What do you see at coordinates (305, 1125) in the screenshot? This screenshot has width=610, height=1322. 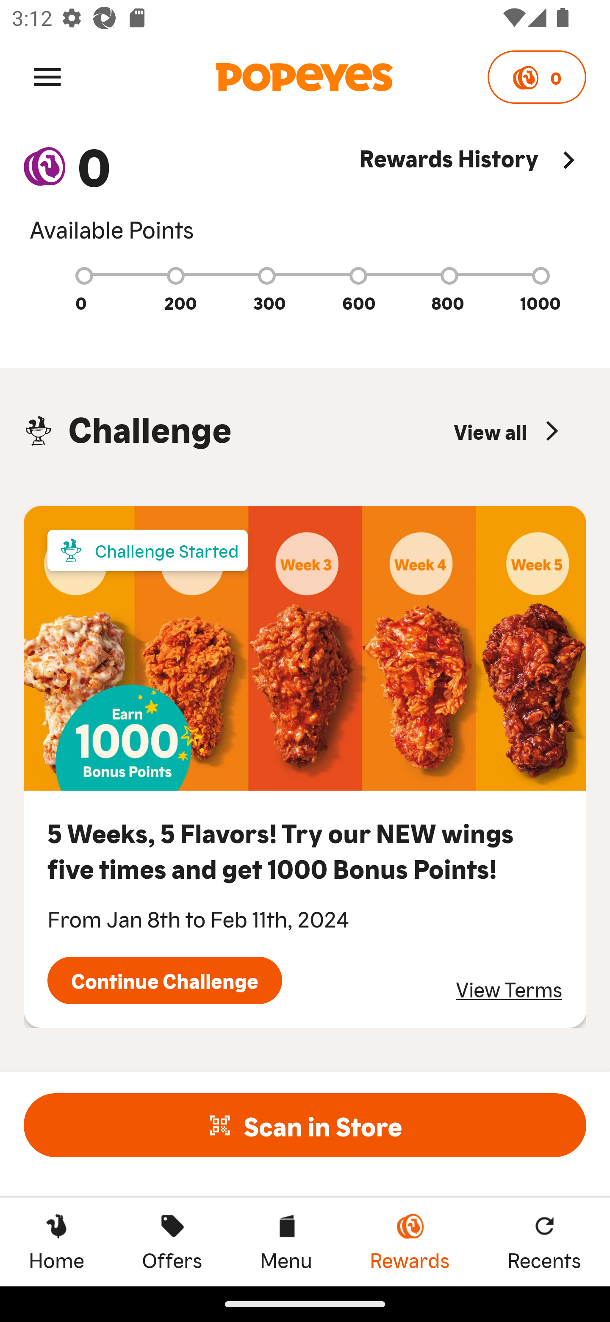 I see `Scan in Store  Scan in Store` at bounding box center [305, 1125].